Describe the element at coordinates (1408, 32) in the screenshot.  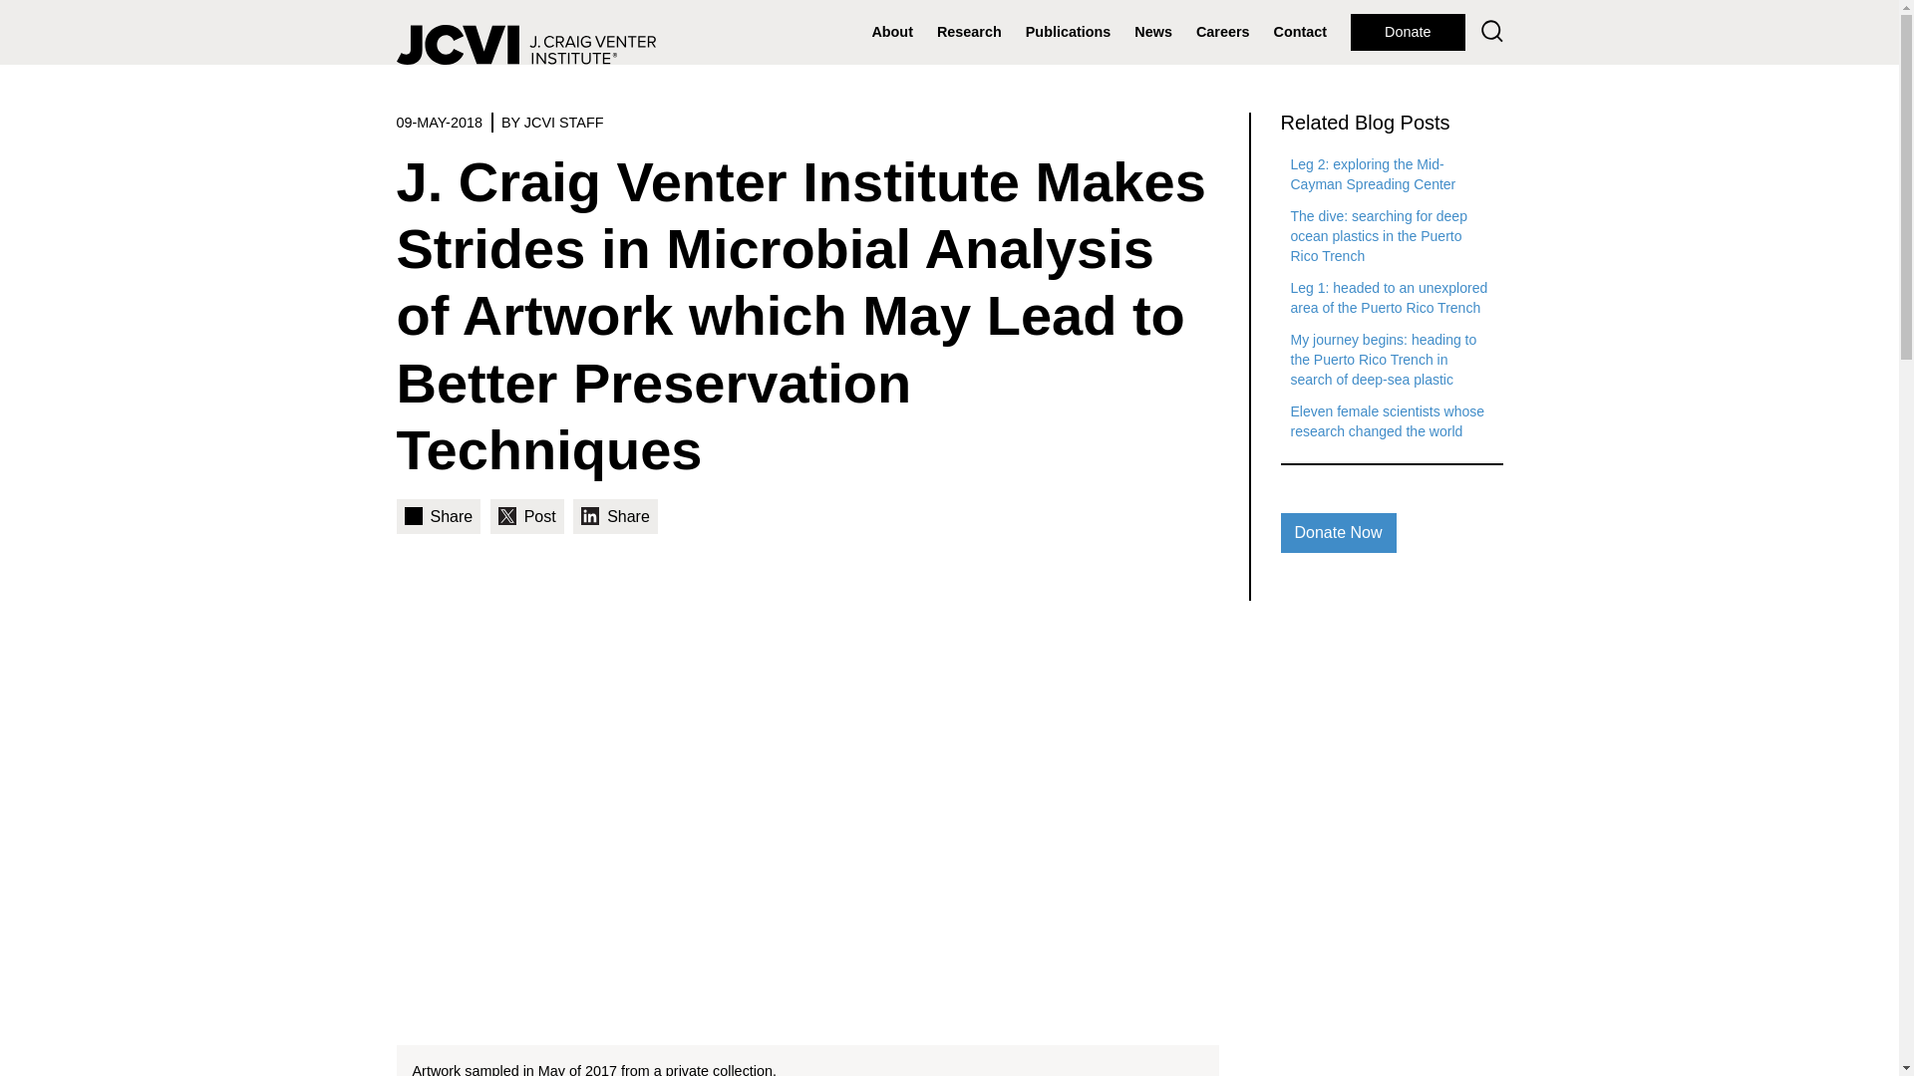
I see `Donate` at that location.